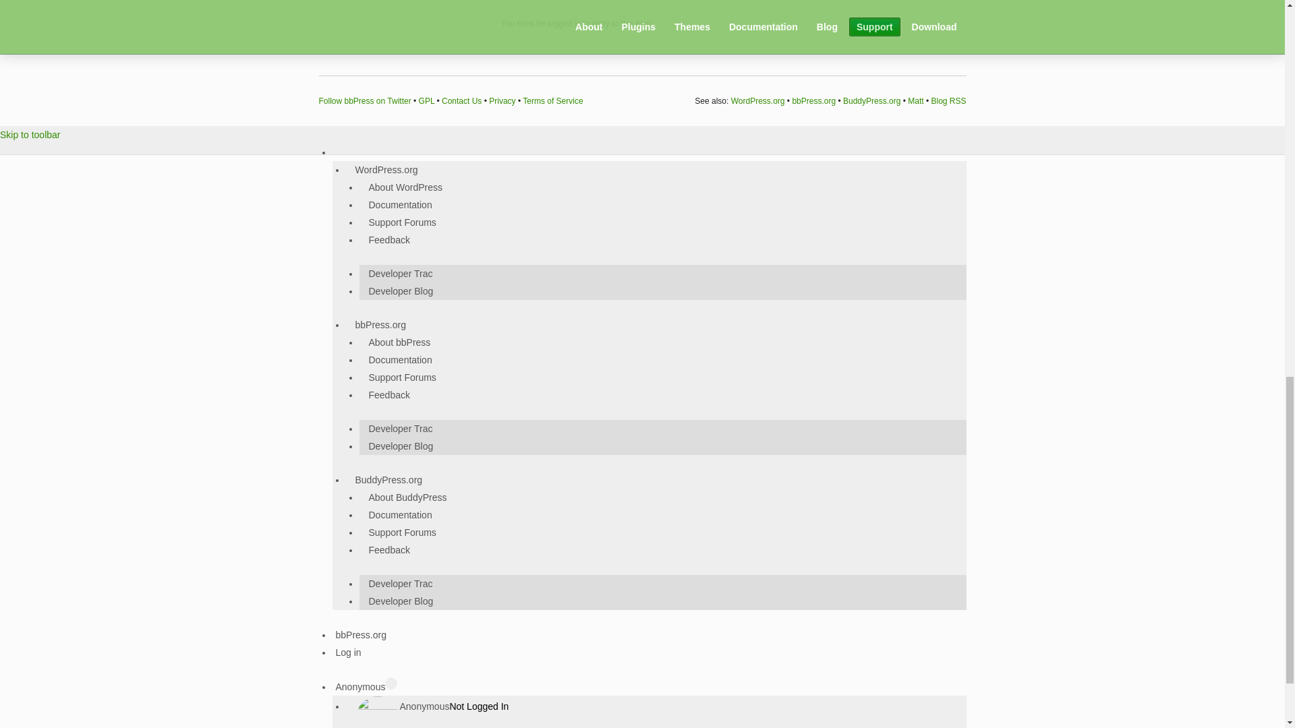 The image size is (1295, 728). I want to click on GPL, so click(426, 100).